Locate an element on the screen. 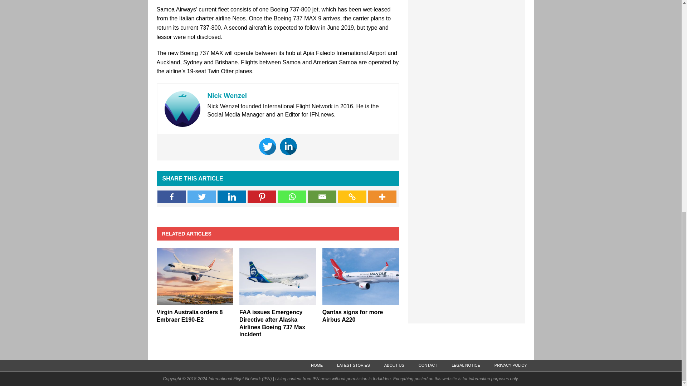 The image size is (687, 386). Email is located at coordinates (322, 197).